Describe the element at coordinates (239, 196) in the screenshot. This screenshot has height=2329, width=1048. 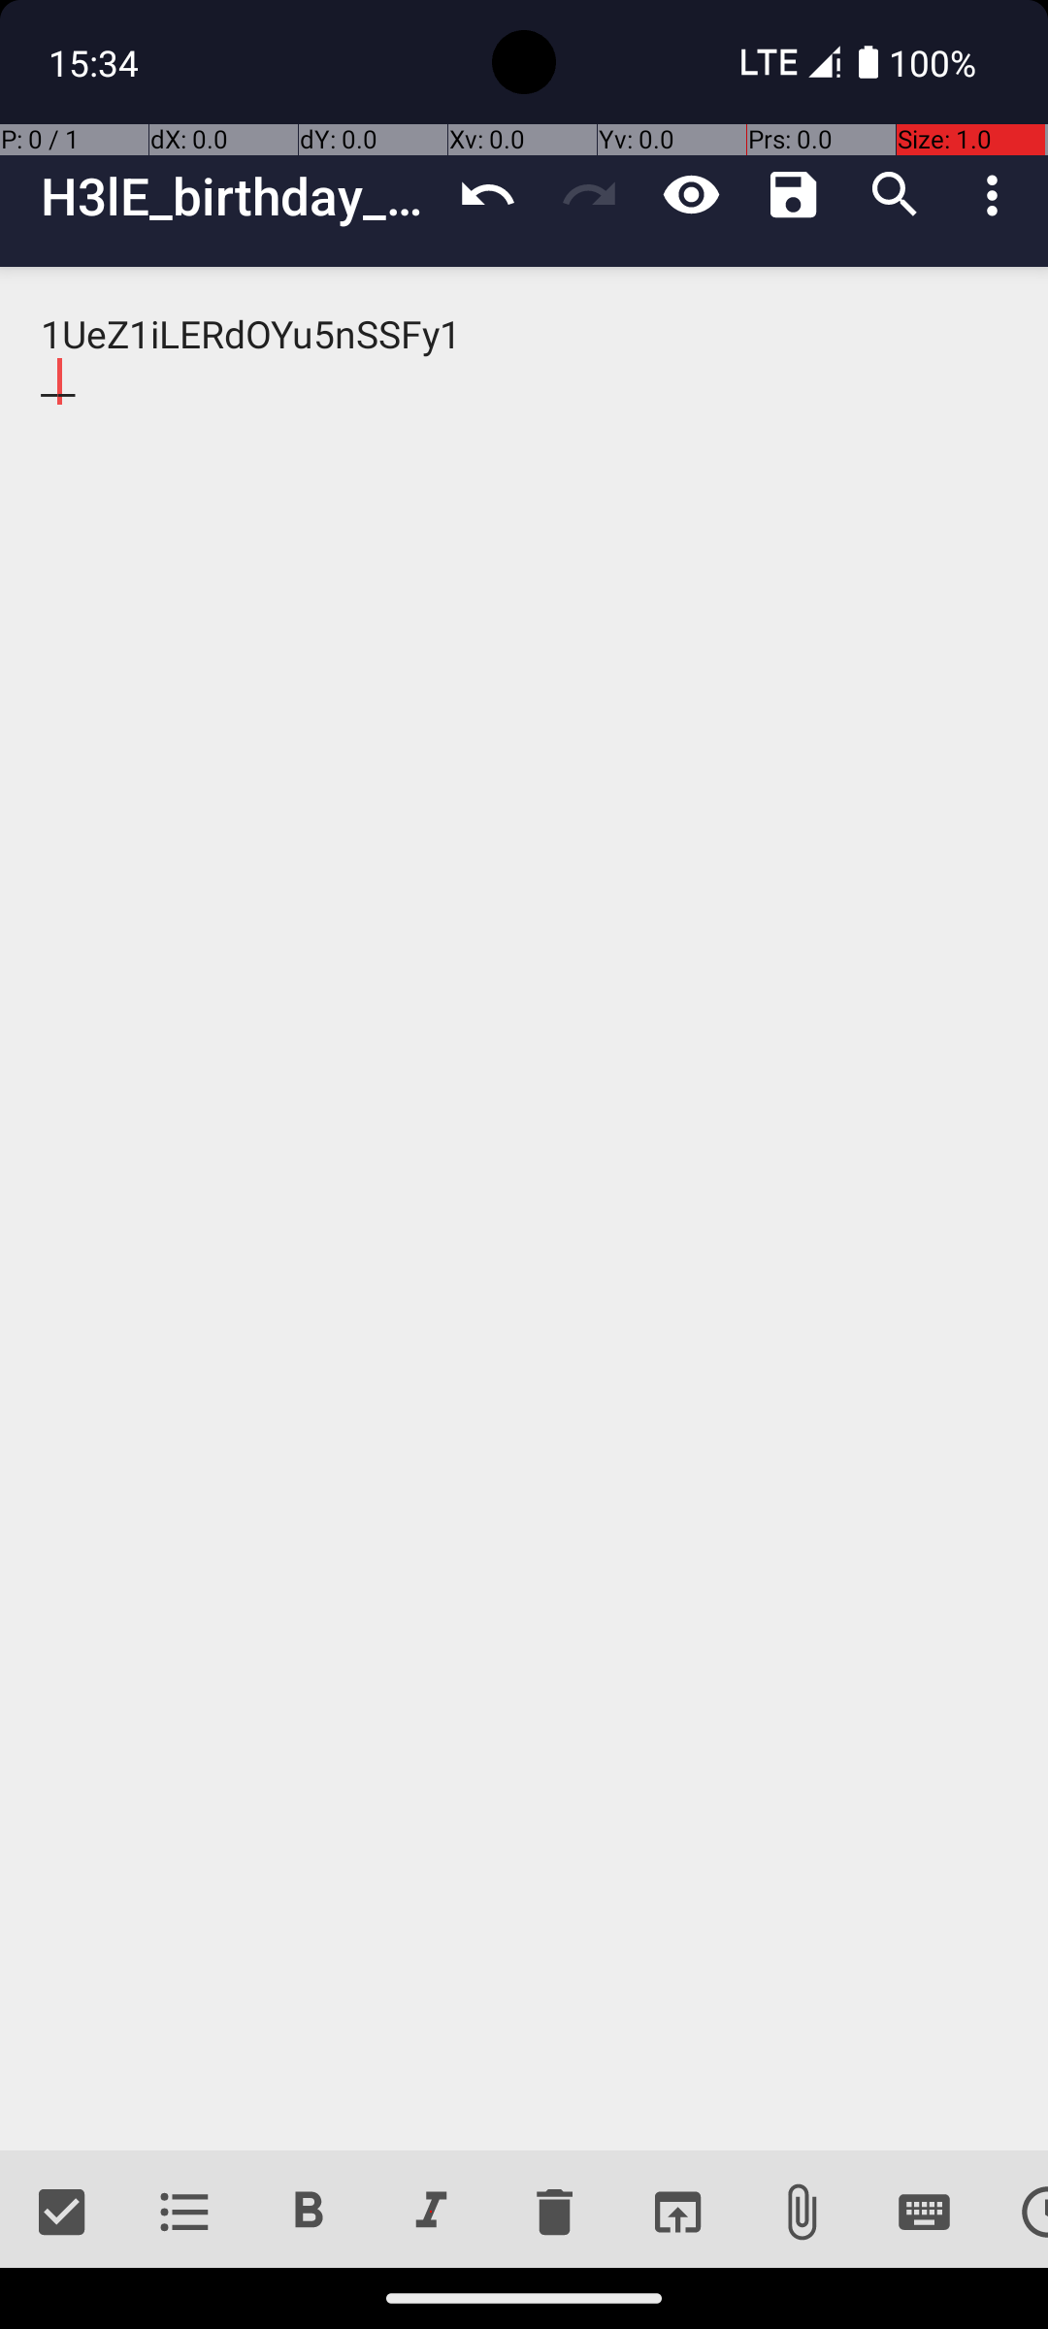
I see `H3lE_birthday_gift_ideas_mom` at that location.